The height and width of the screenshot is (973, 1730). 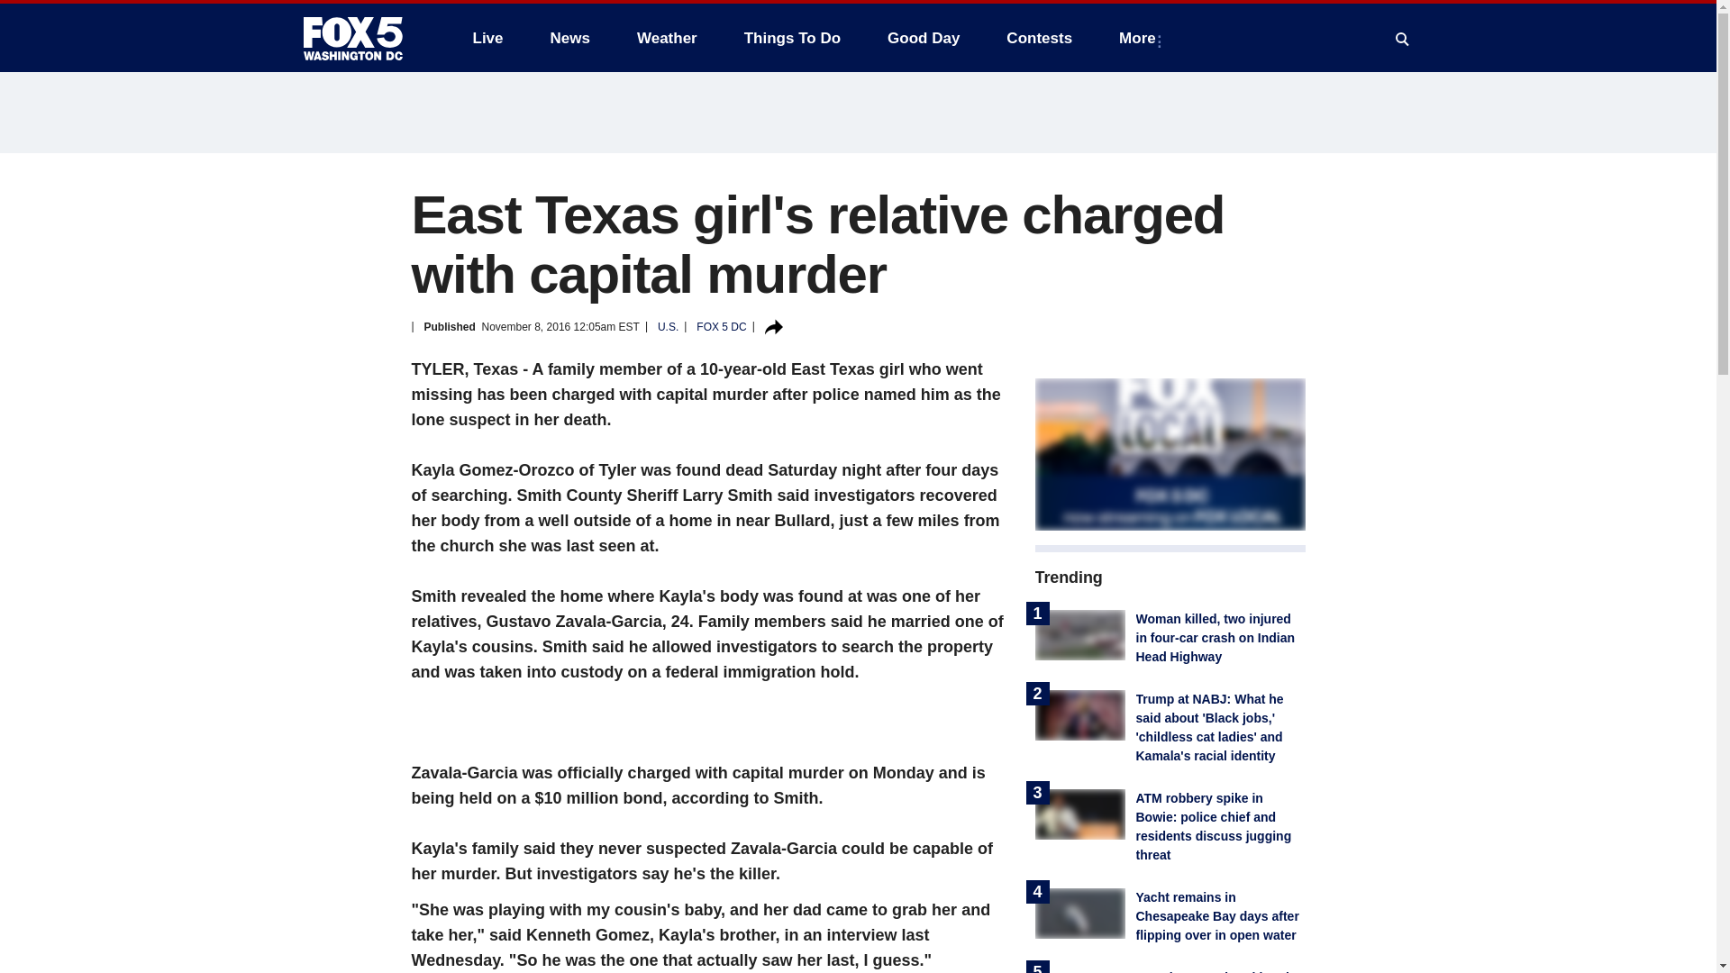 I want to click on Things To Do, so click(x=792, y=38).